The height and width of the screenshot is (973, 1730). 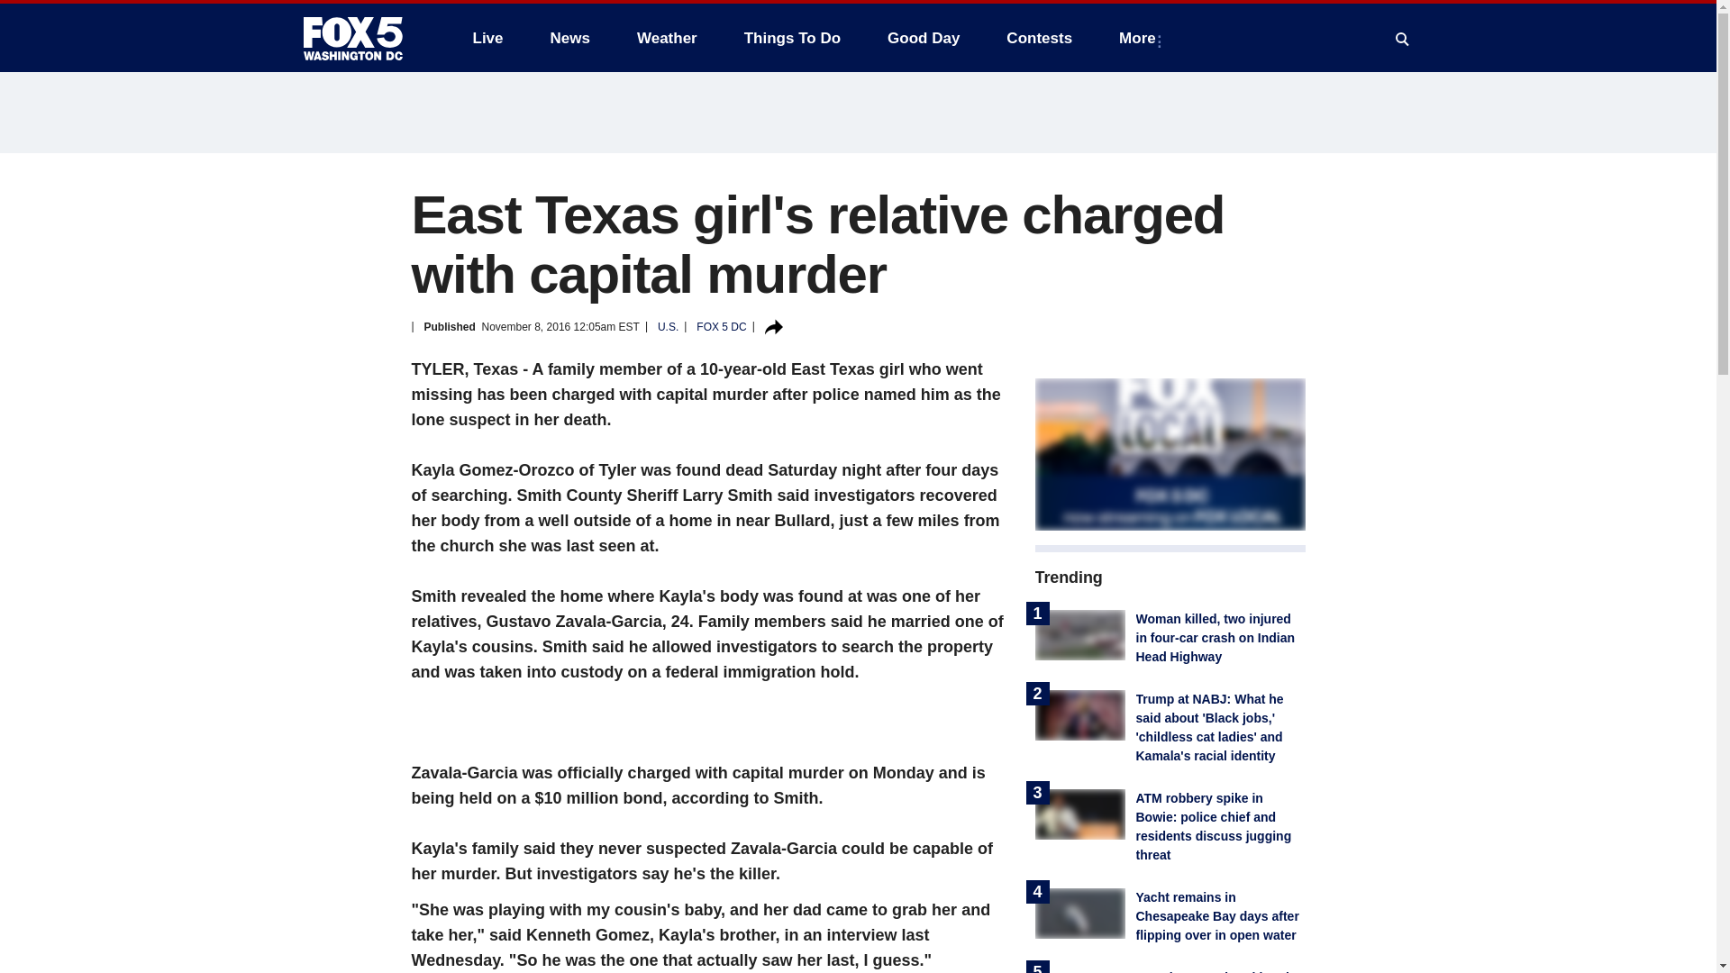 I want to click on Things To Do, so click(x=792, y=38).